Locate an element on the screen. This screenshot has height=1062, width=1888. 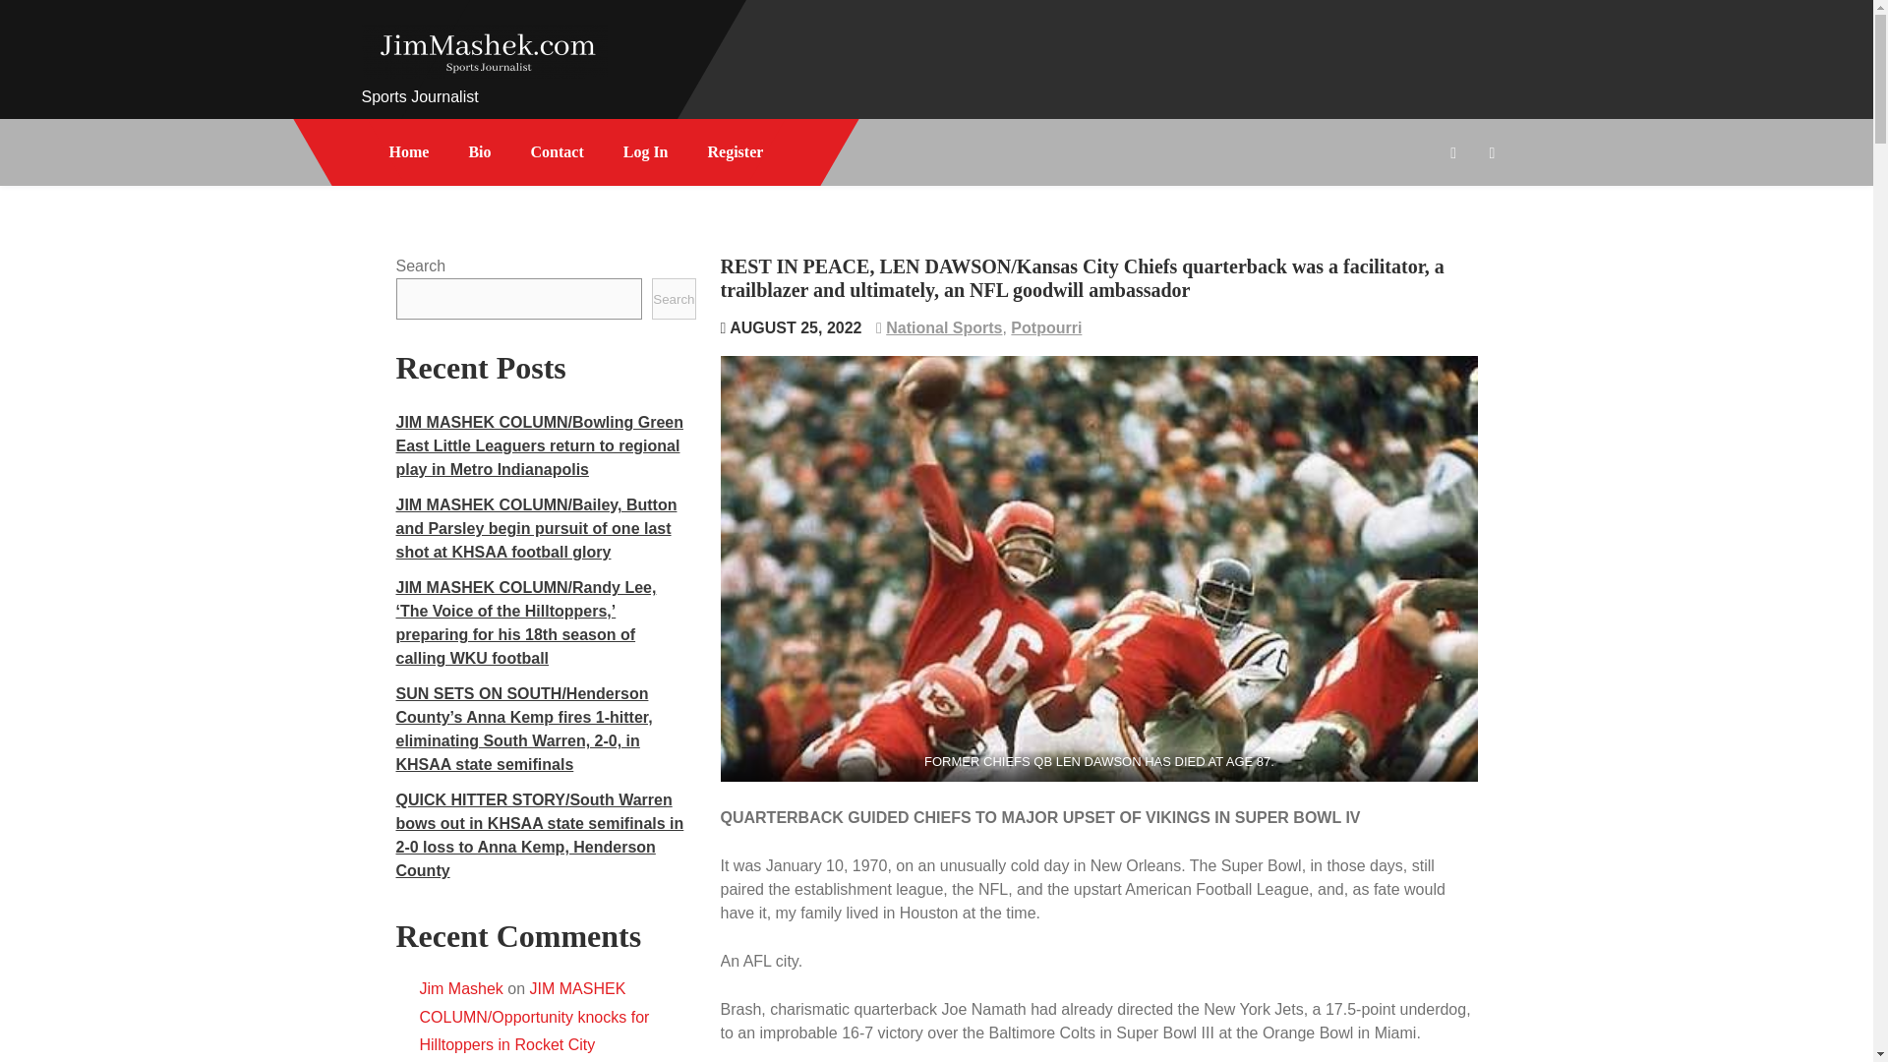
Potpourri is located at coordinates (1046, 328).